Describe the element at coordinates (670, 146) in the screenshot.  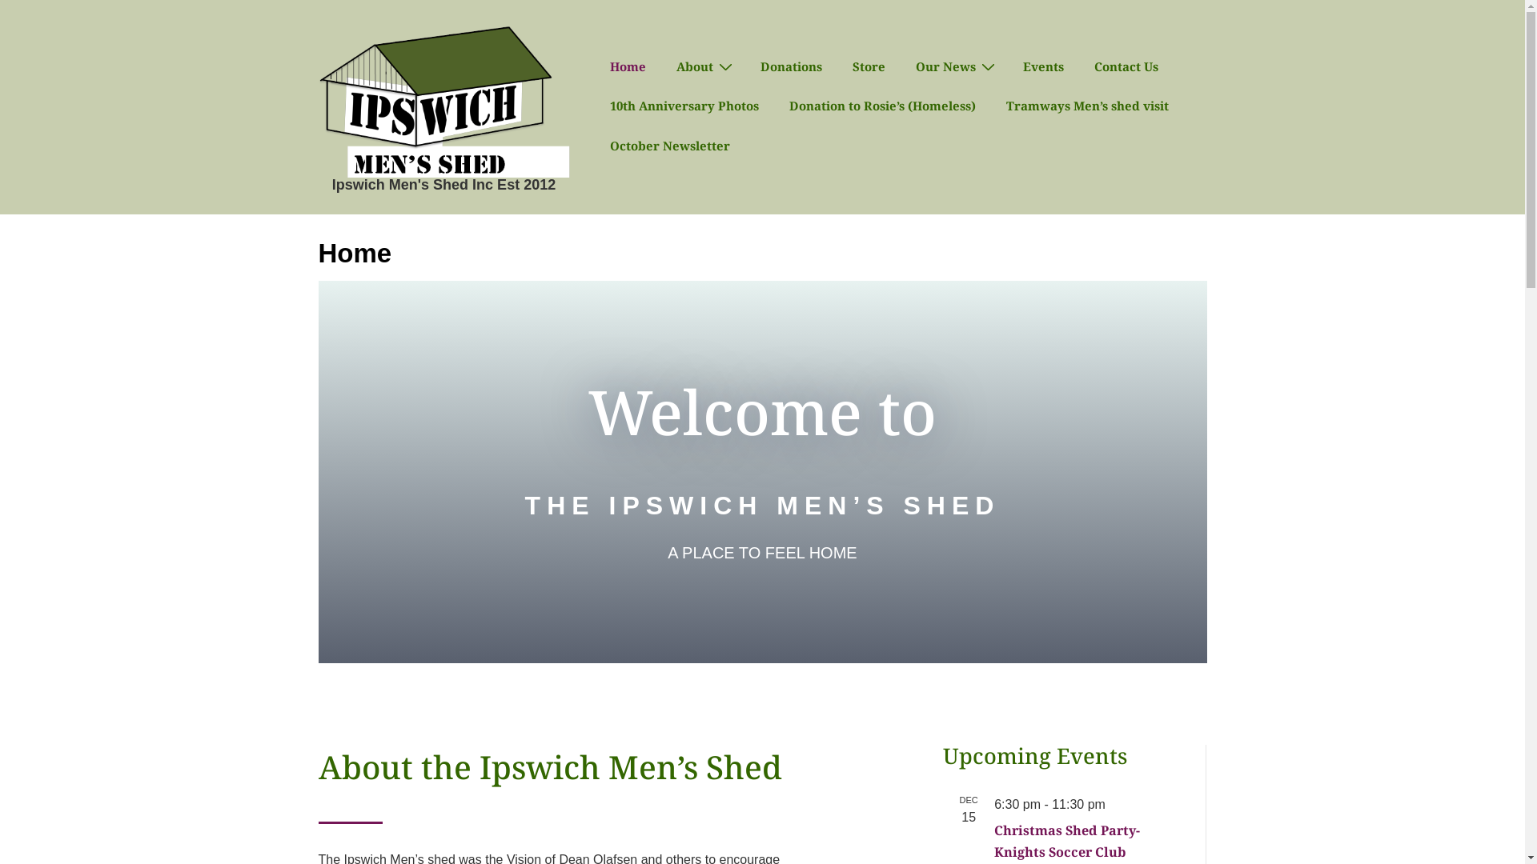
I see `October Newsletter` at that location.